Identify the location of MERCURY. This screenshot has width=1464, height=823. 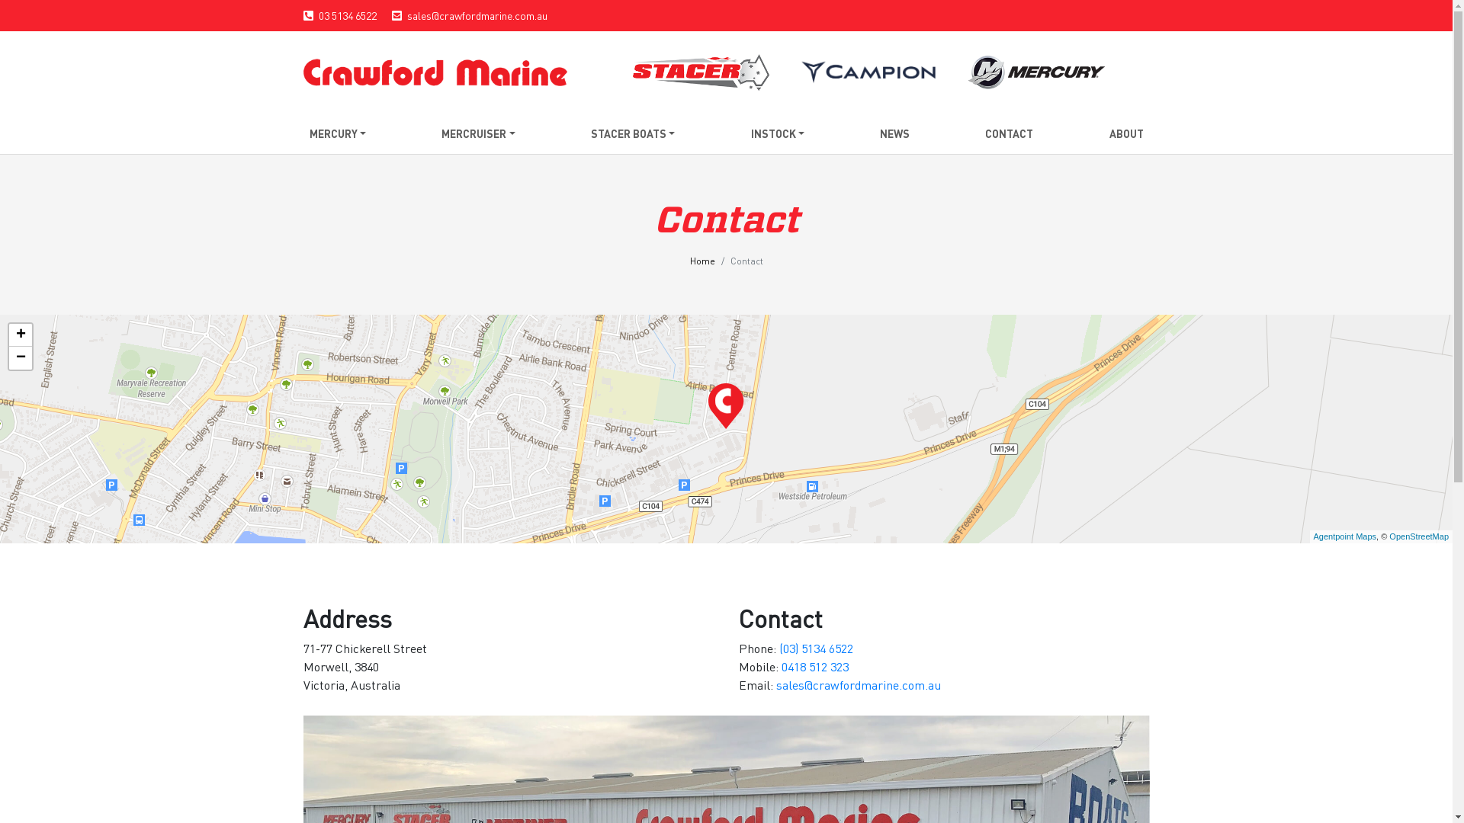
(339, 134).